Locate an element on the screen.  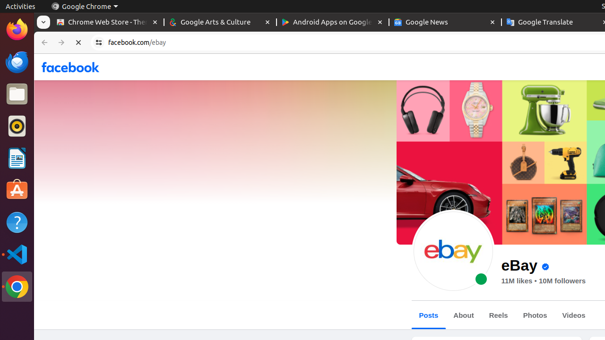
Reels is located at coordinates (498, 315).